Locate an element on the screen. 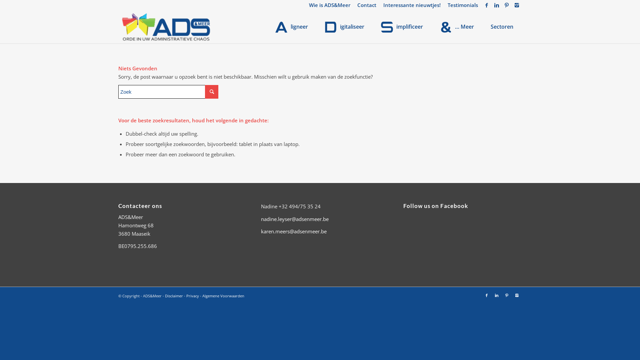 This screenshot has width=640, height=360. Linkedin is located at coordinates (497, 5).